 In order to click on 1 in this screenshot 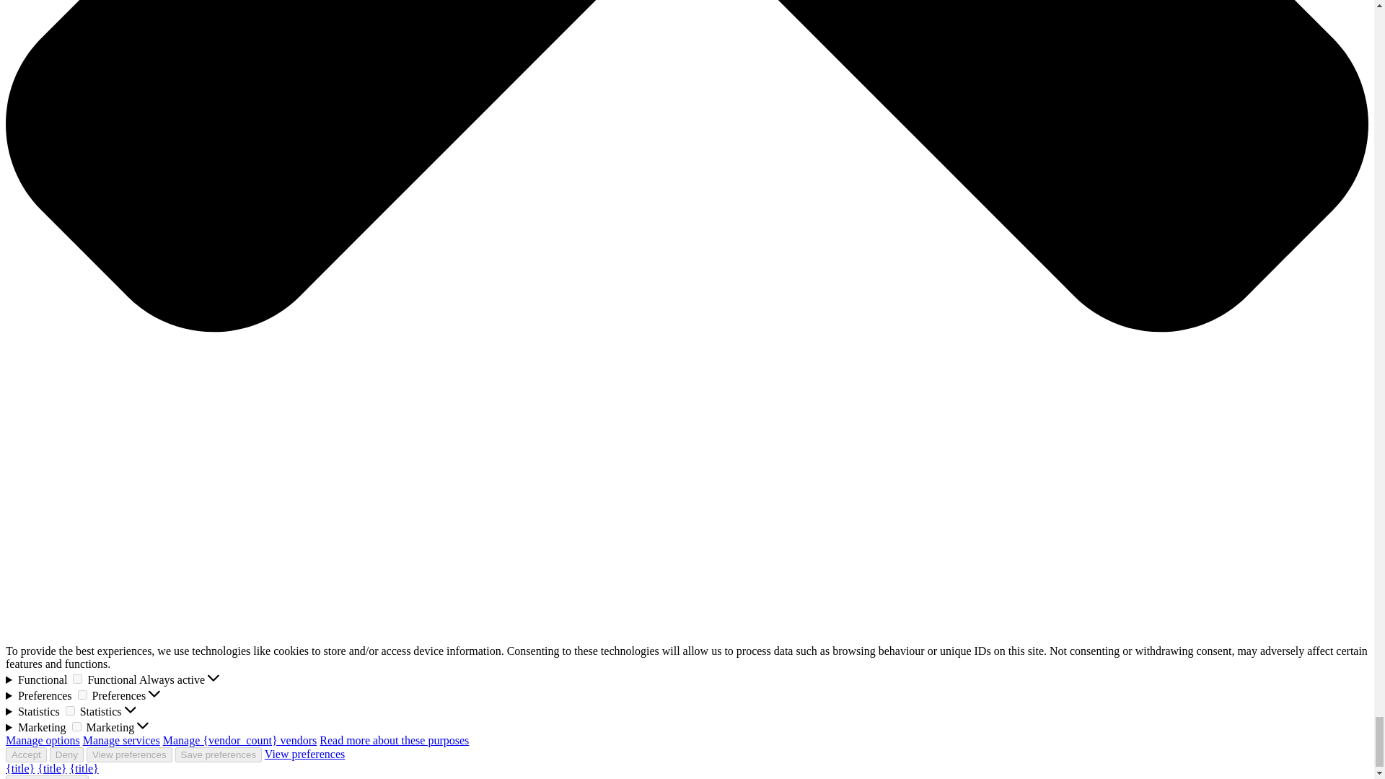, I will do `click(82, 694)`.